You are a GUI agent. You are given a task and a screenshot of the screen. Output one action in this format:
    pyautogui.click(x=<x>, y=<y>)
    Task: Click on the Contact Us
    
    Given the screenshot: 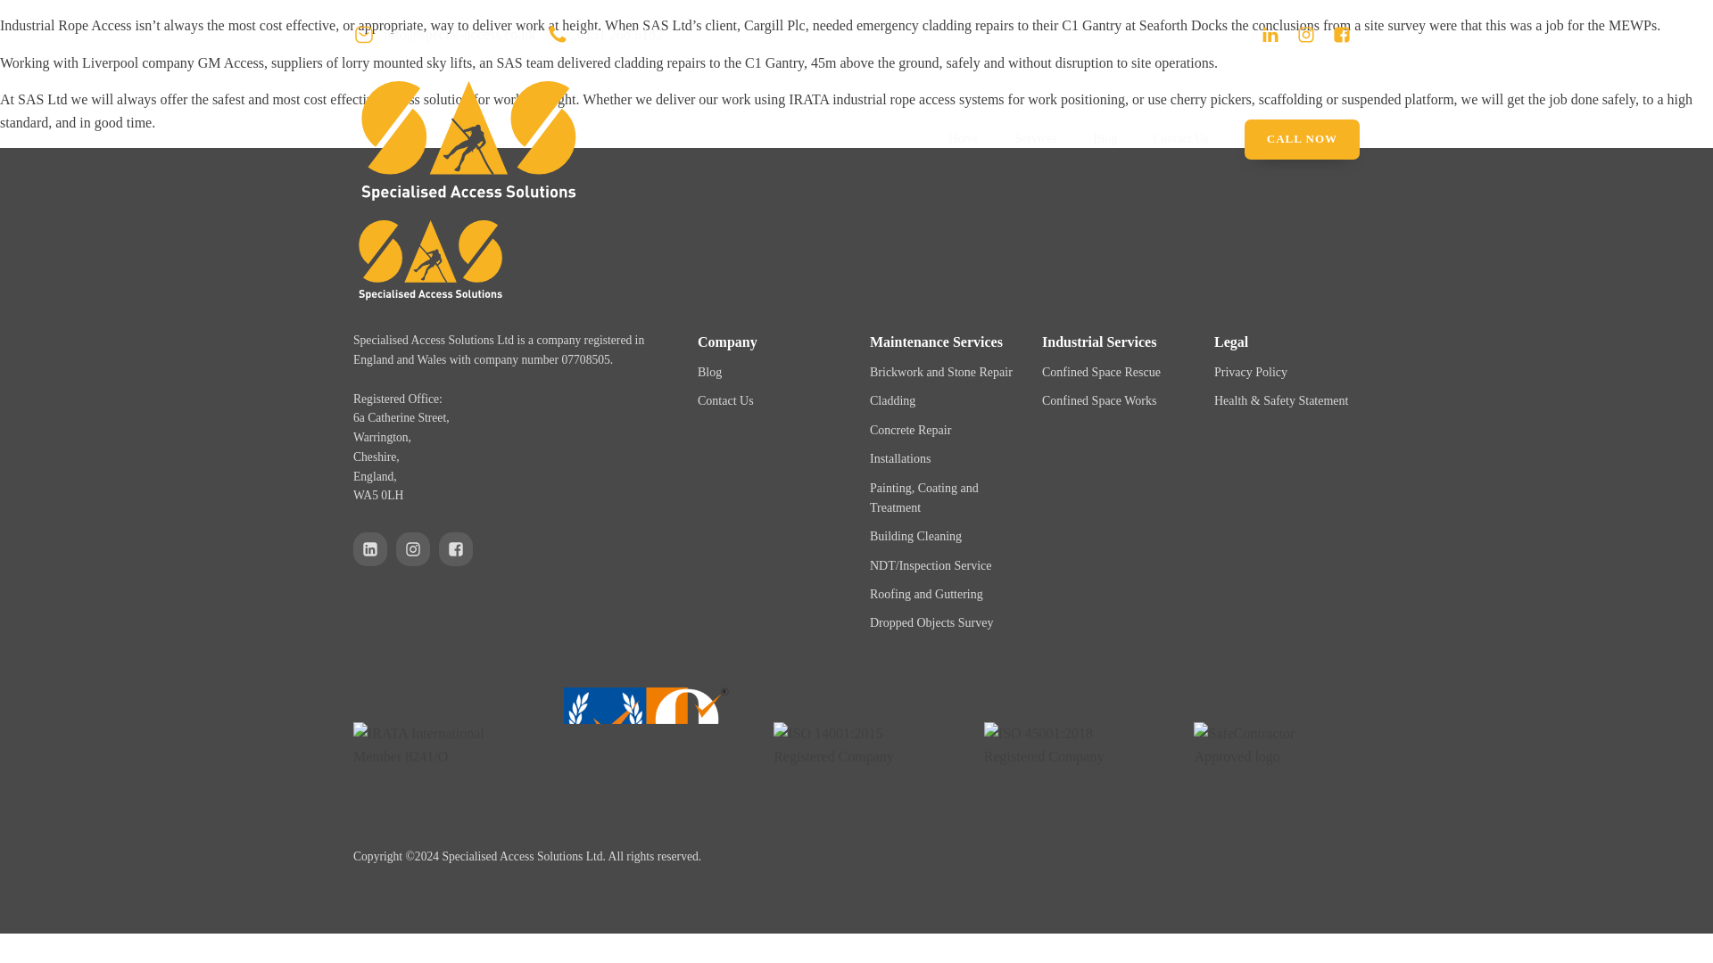 What is the action you would take?
    pyautogui.click(x=1179, y=139)
    